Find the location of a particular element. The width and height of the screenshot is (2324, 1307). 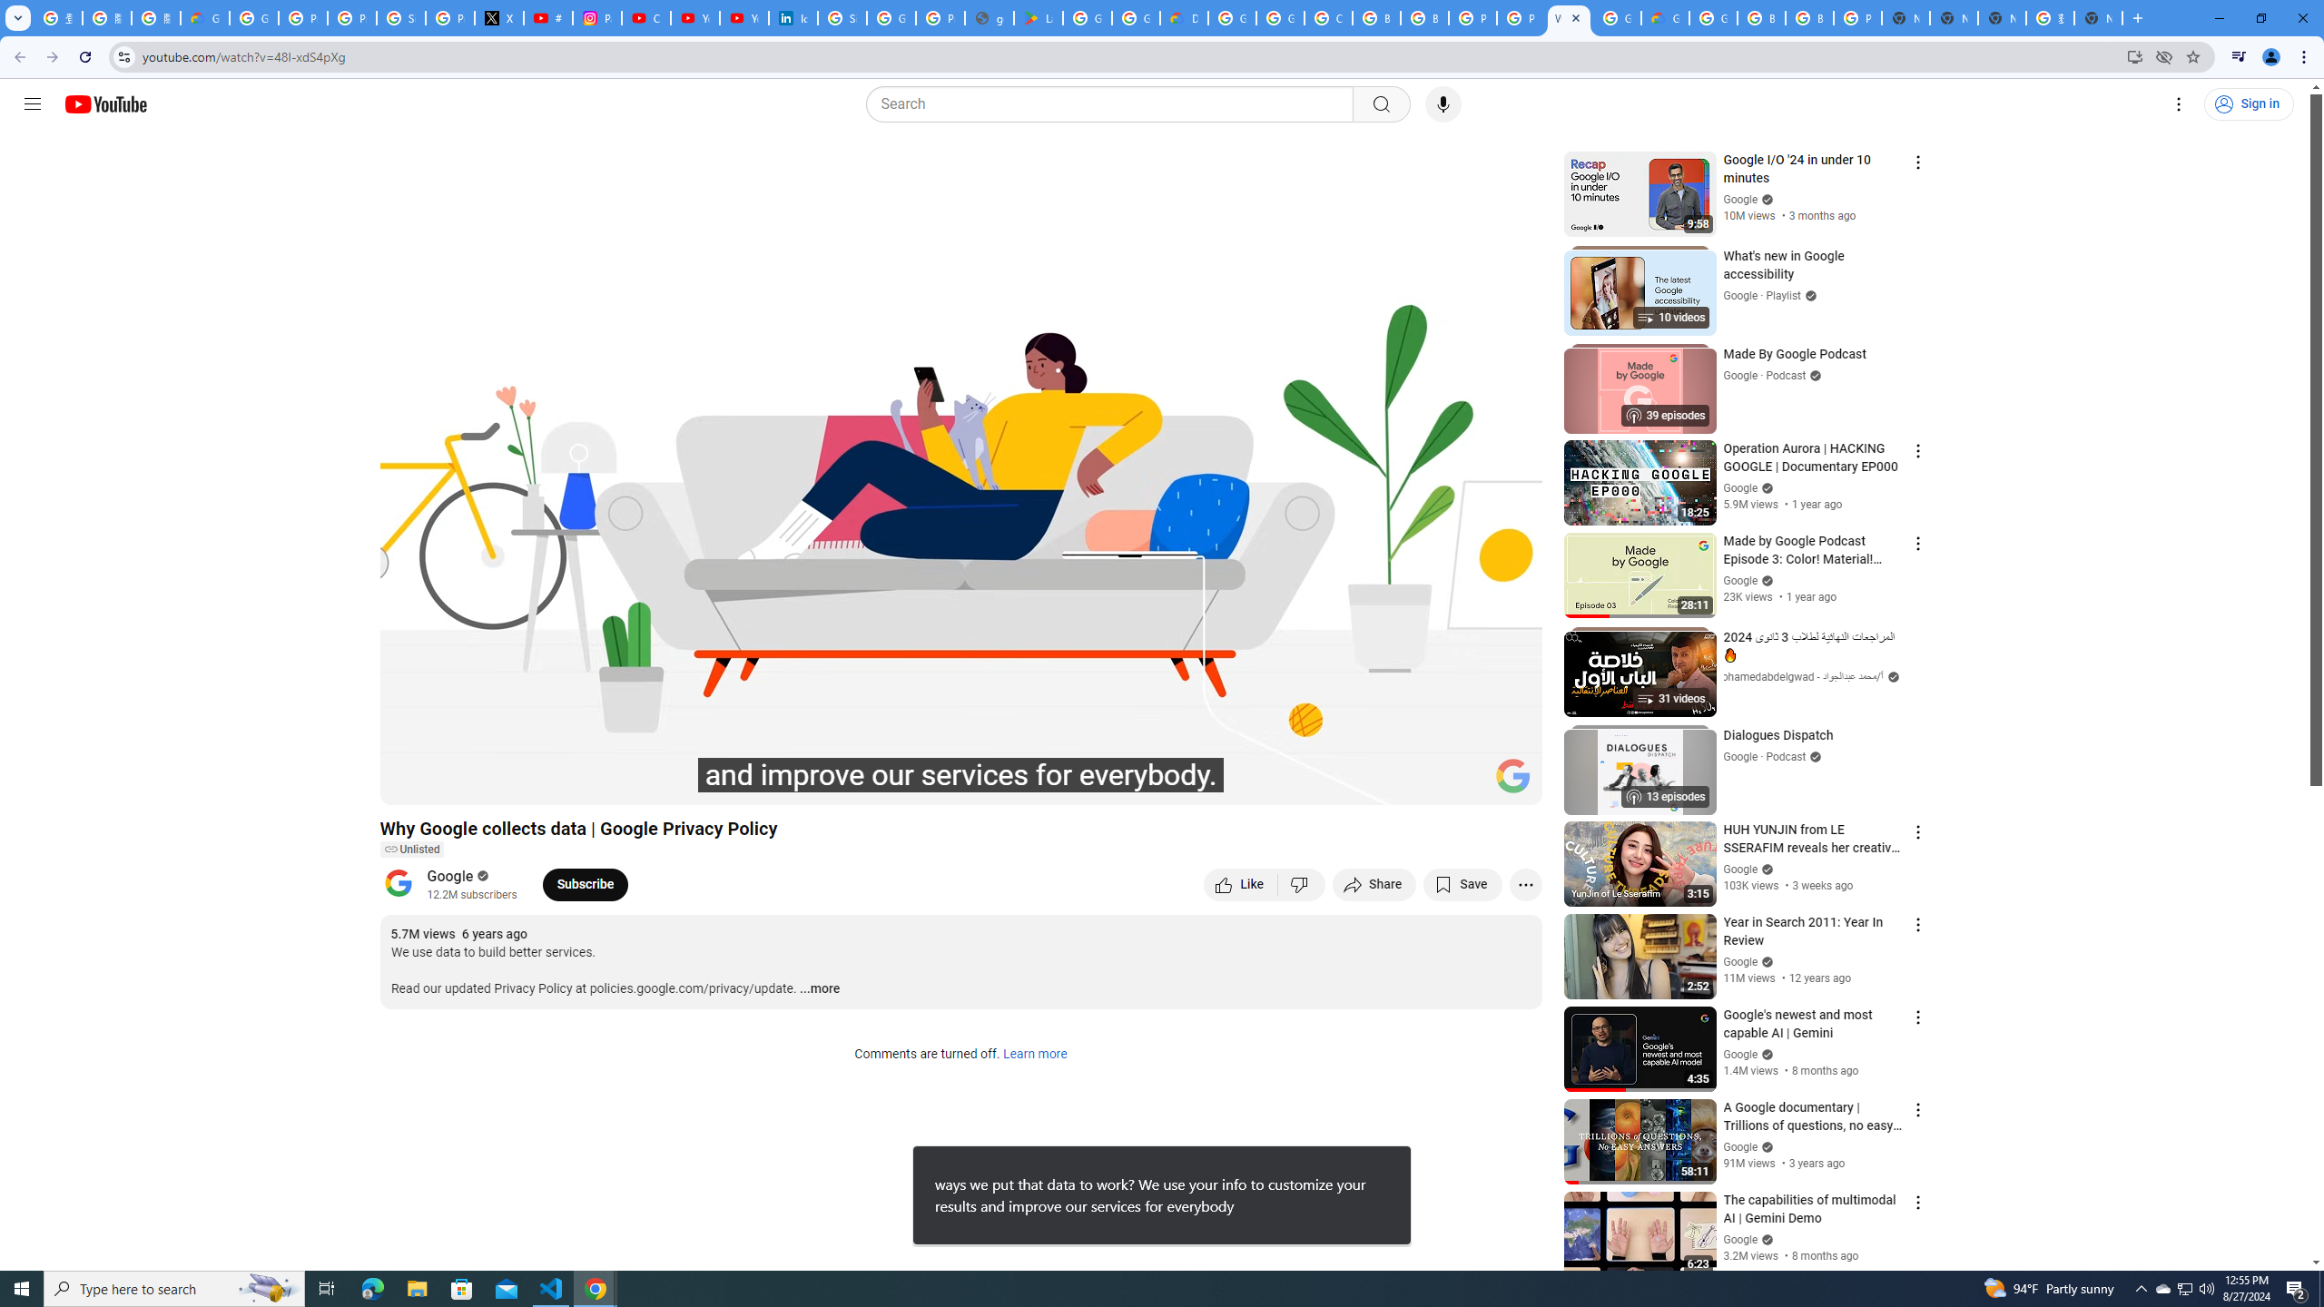

Guide is located at coordinates (33, 104).